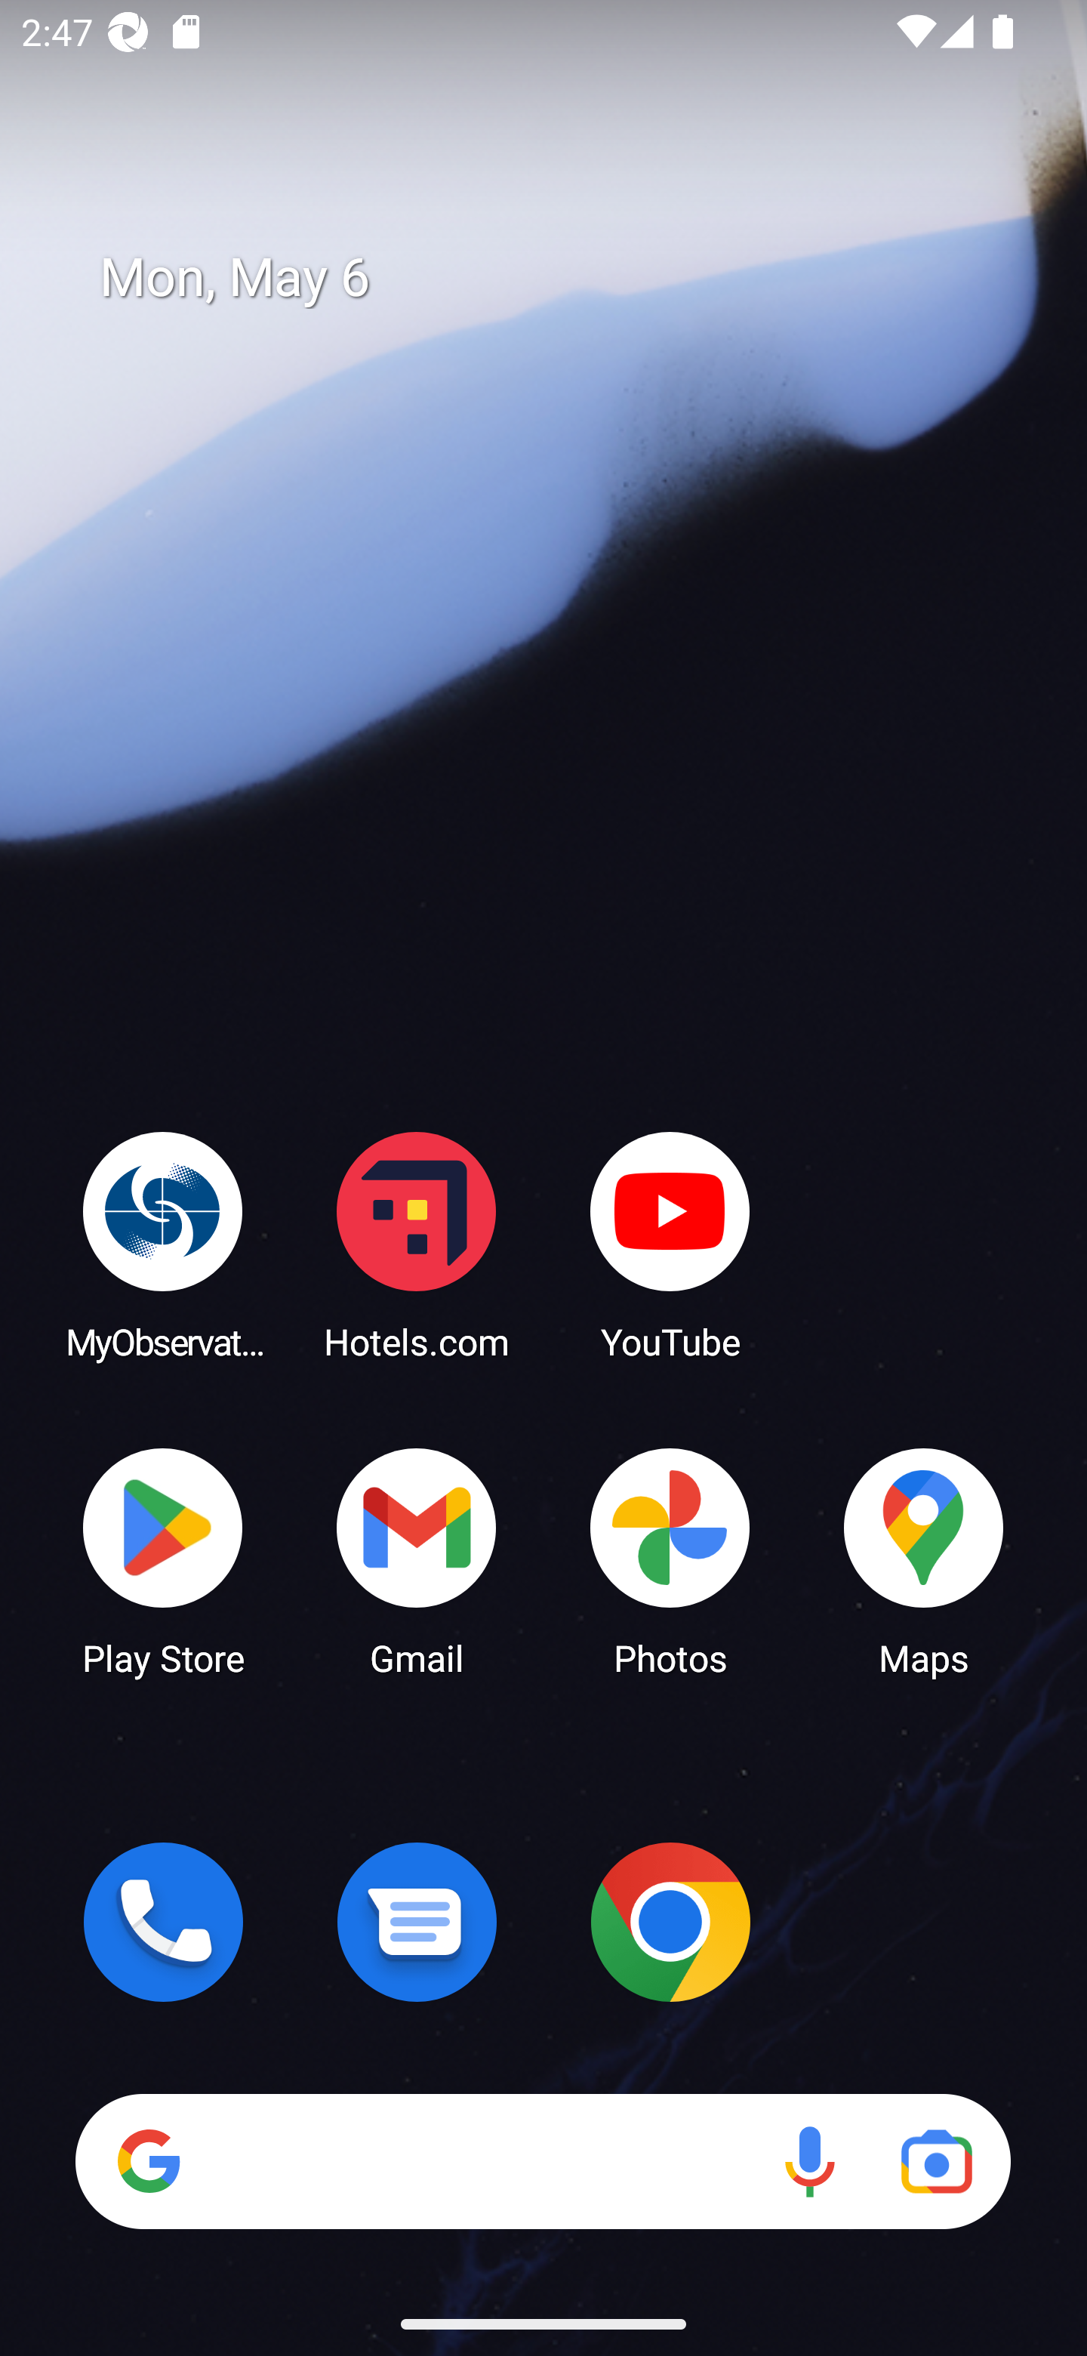 The width and height of the screenshot is (1087, 2356). I want to click on YouTube, so click(670, 1244).